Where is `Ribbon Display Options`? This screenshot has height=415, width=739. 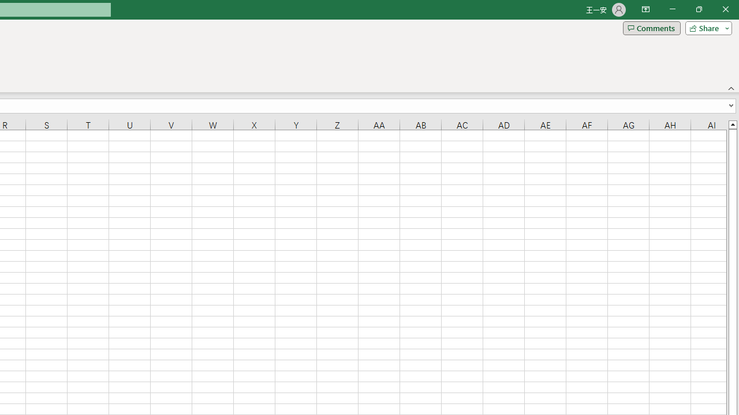 Ribbon Display Options is located at coordinates (645, 9).